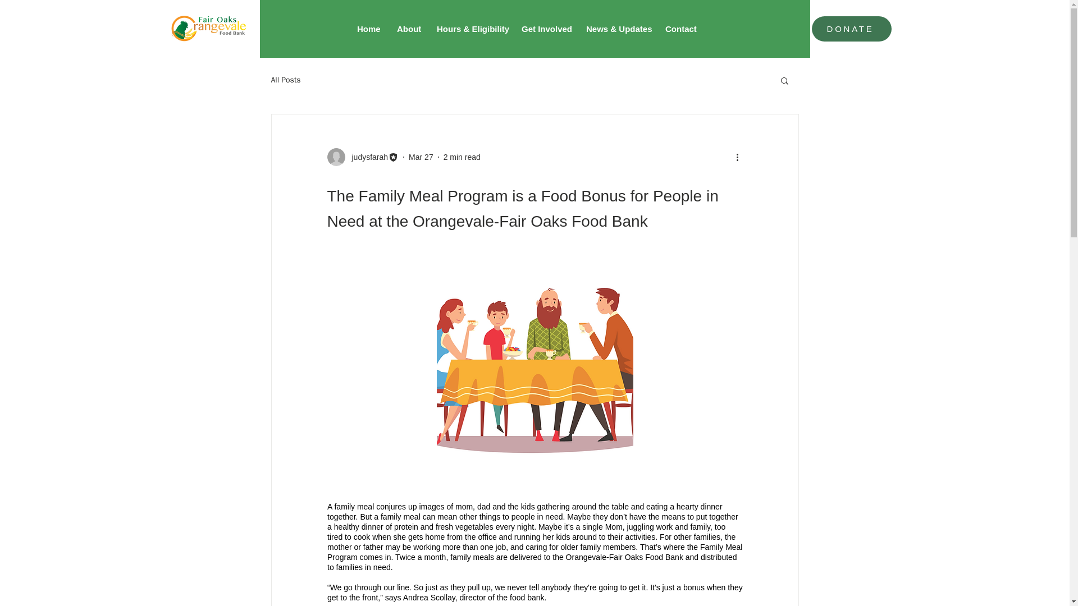 The image size is (1078, 606). Describe the element at coordinates (366, 157) in the screenshot. I see `judysfarah` at that location.